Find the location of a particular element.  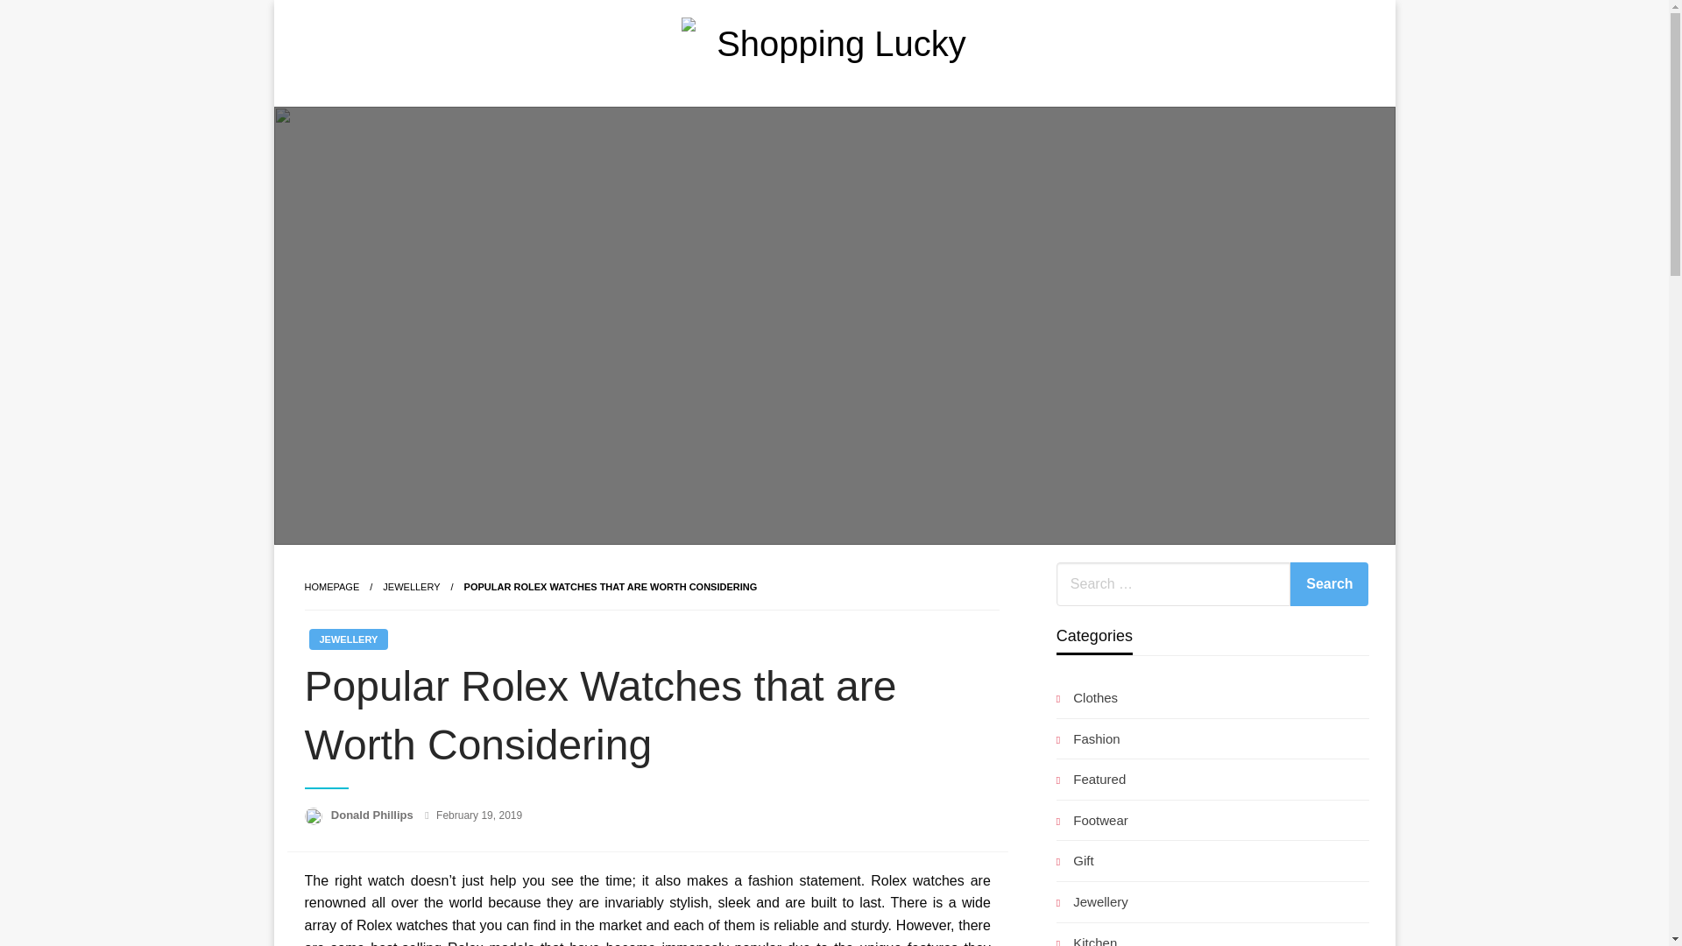

Jewellery is located at coordinates (411, 587).